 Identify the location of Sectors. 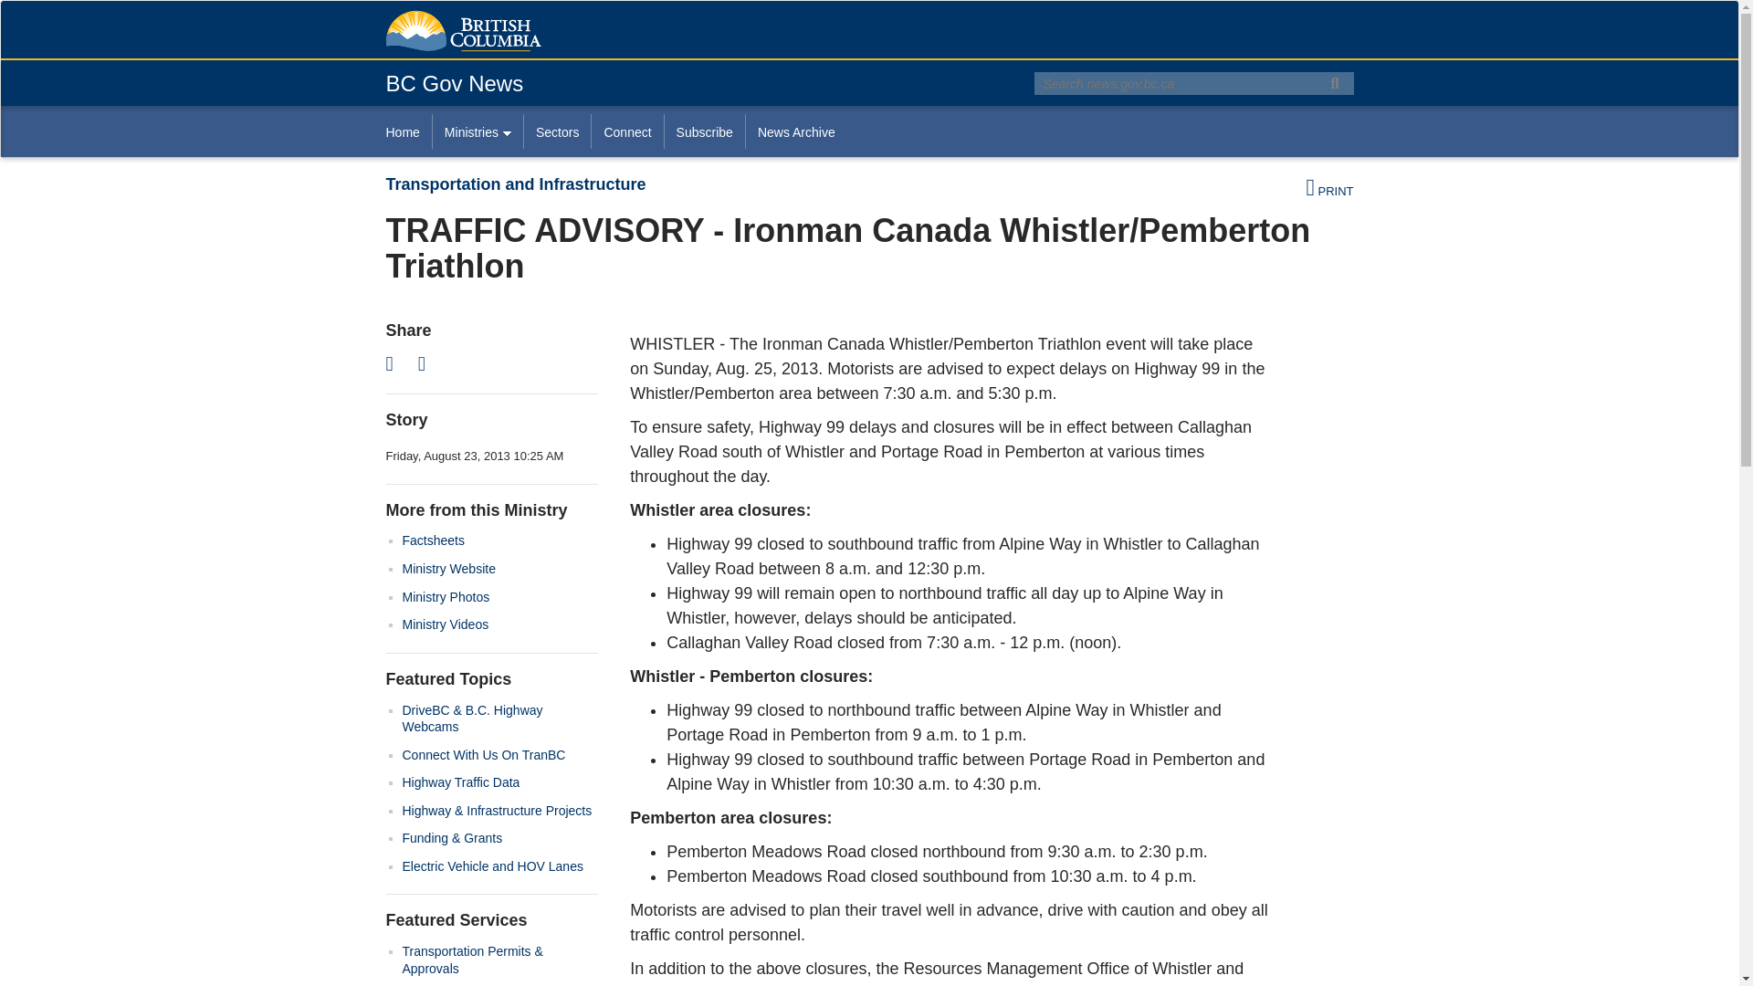
(557, 131).